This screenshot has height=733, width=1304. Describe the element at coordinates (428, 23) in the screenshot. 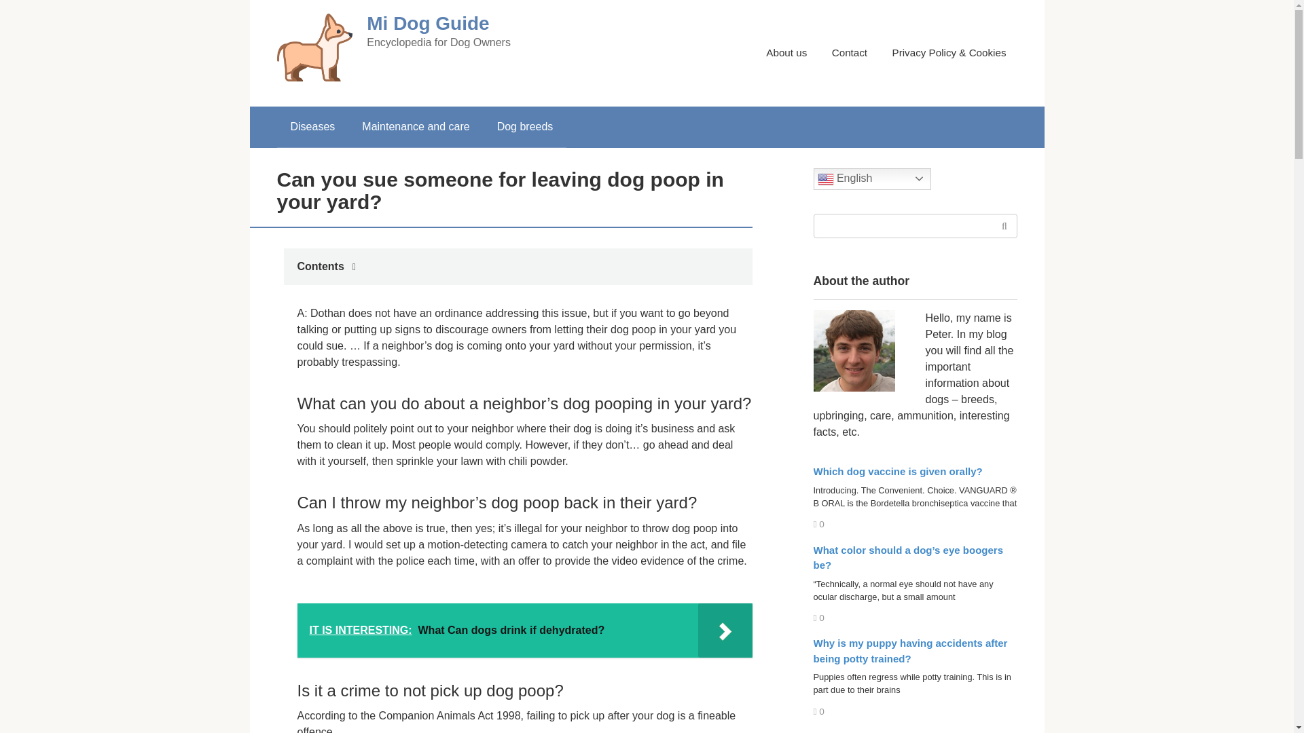

I see `Mi Dog Guide` at that location.